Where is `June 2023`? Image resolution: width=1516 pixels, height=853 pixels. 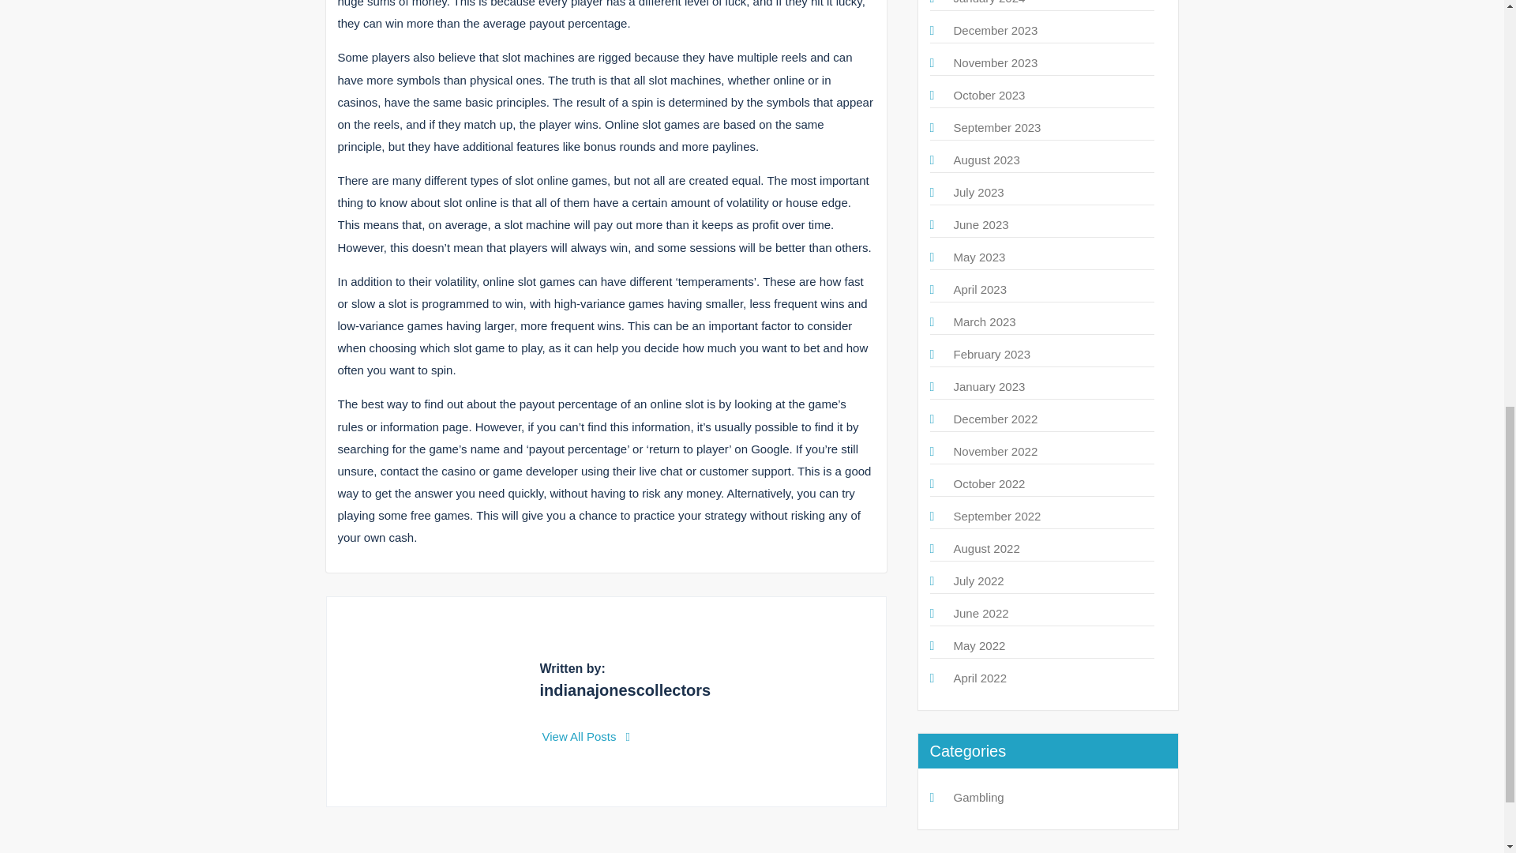
June 2023 is located at coordinates (981, 224).